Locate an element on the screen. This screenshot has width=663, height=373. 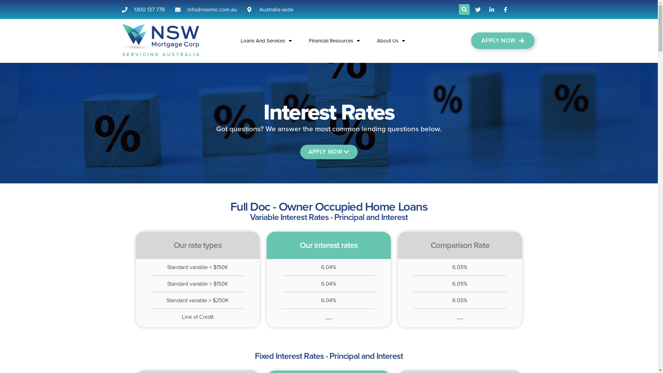
APPLY NOW is located at coordinates (503, 41).